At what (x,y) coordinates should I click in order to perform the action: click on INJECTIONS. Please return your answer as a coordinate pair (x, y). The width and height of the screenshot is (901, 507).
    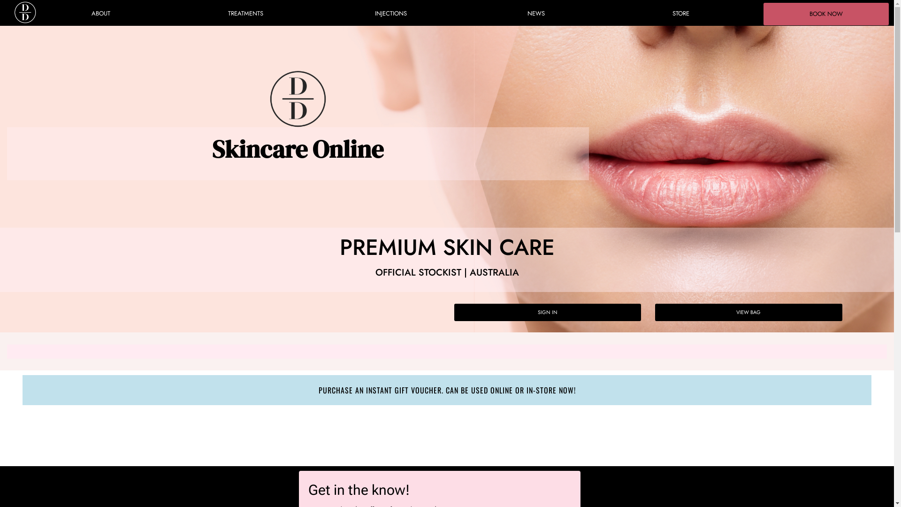
    Looking at the image, I should click on (390, 14).